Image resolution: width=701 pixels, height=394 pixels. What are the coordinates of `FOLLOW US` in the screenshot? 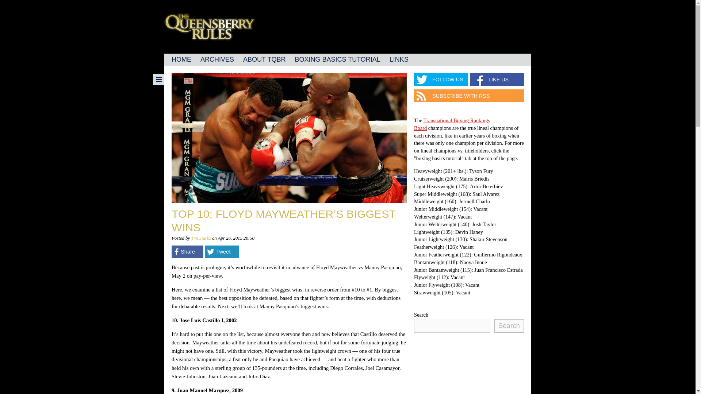 It's located at (441, 79).